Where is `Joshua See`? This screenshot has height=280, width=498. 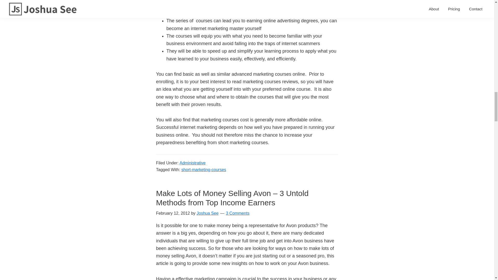
Joshua See is located at coordinates (208, 213).